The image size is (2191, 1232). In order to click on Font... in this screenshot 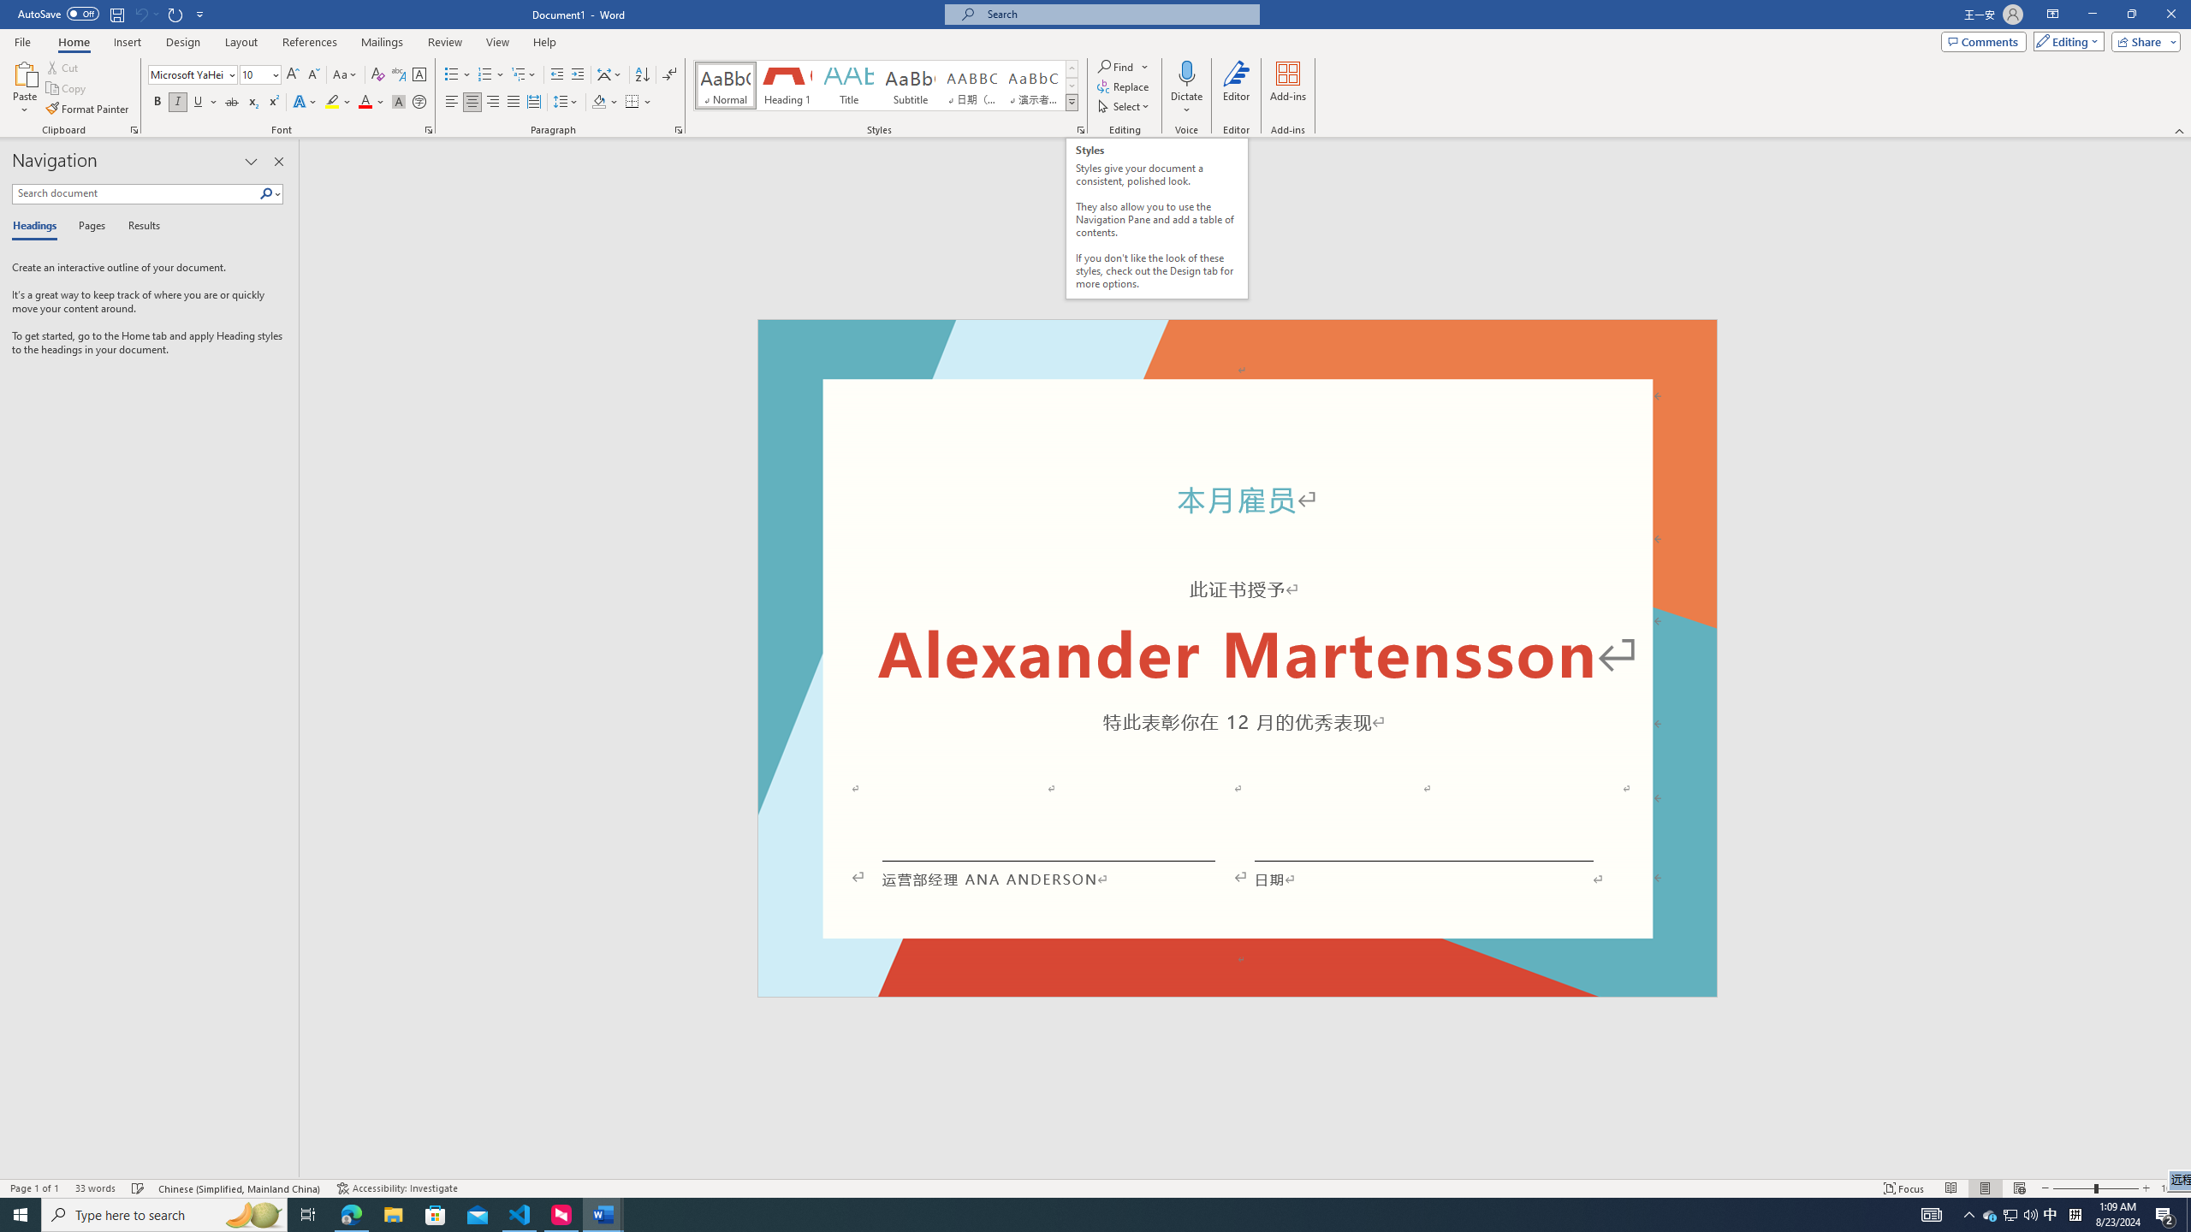, I will do `click(430, 130)`.